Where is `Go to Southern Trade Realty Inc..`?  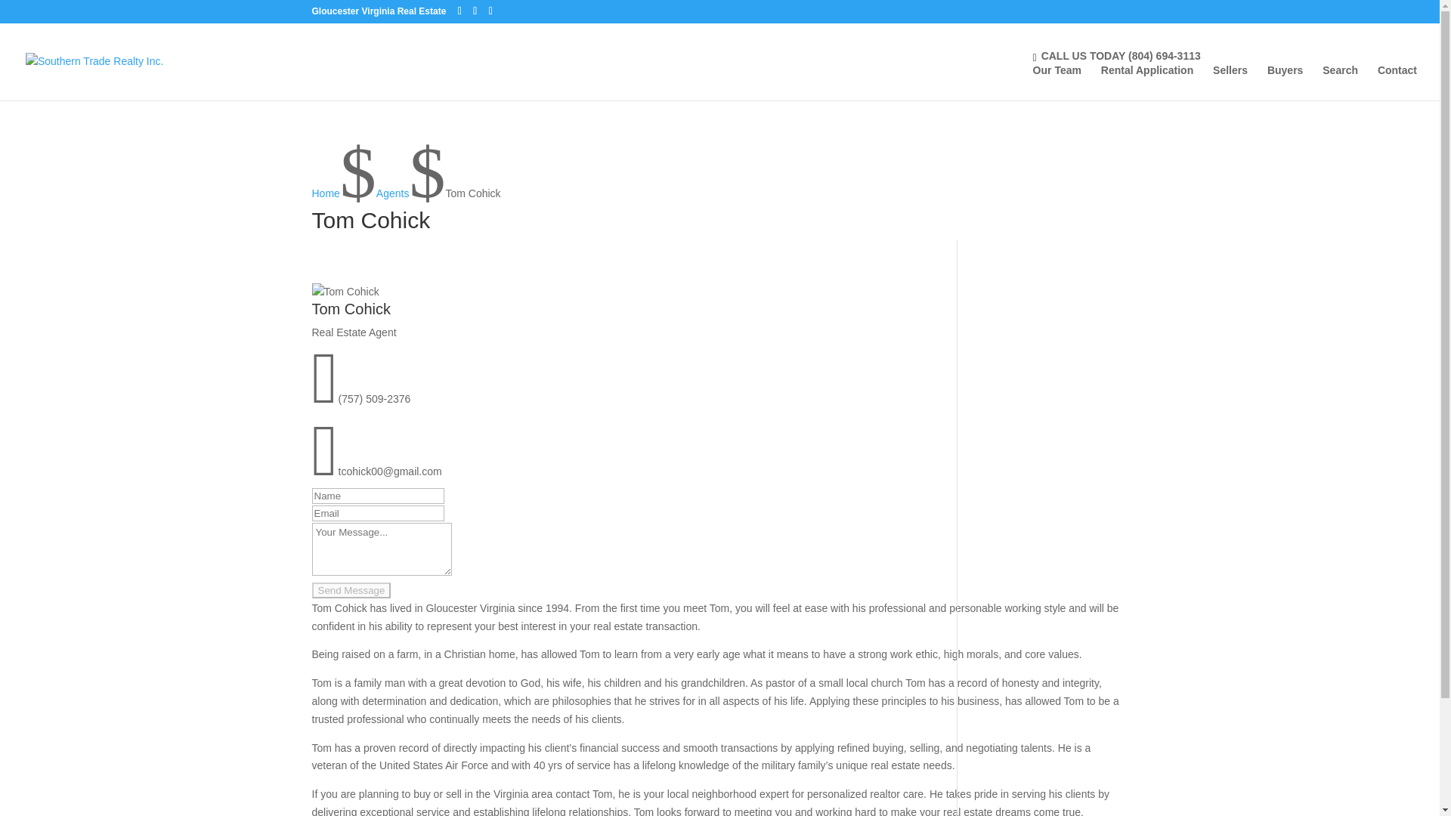 Go to Southern Trade Realty Inc.. is located at coordinates (325, 193).